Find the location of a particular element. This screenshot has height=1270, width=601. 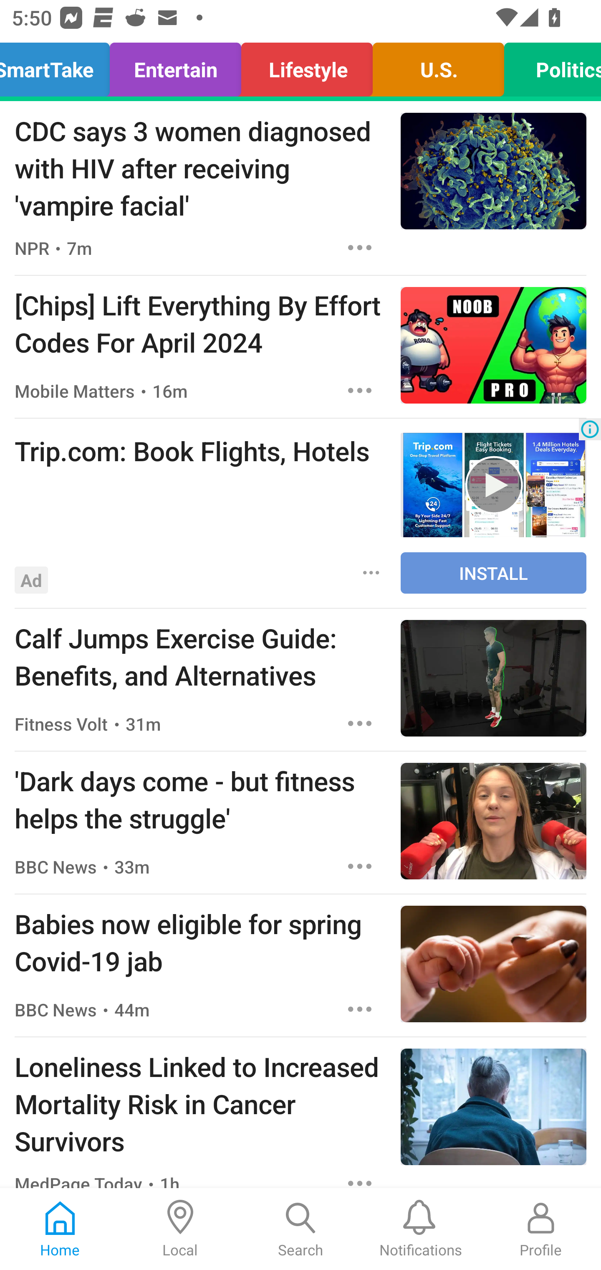

INSTALL is located at coordinates (493, 572).